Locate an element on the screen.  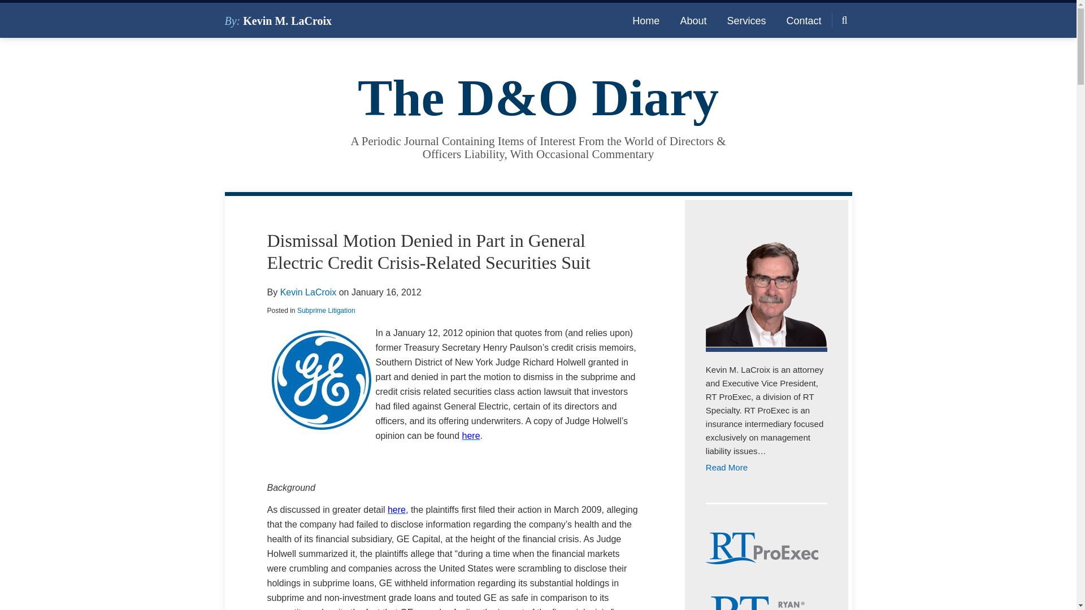
here is located at coordinates (397, 509).